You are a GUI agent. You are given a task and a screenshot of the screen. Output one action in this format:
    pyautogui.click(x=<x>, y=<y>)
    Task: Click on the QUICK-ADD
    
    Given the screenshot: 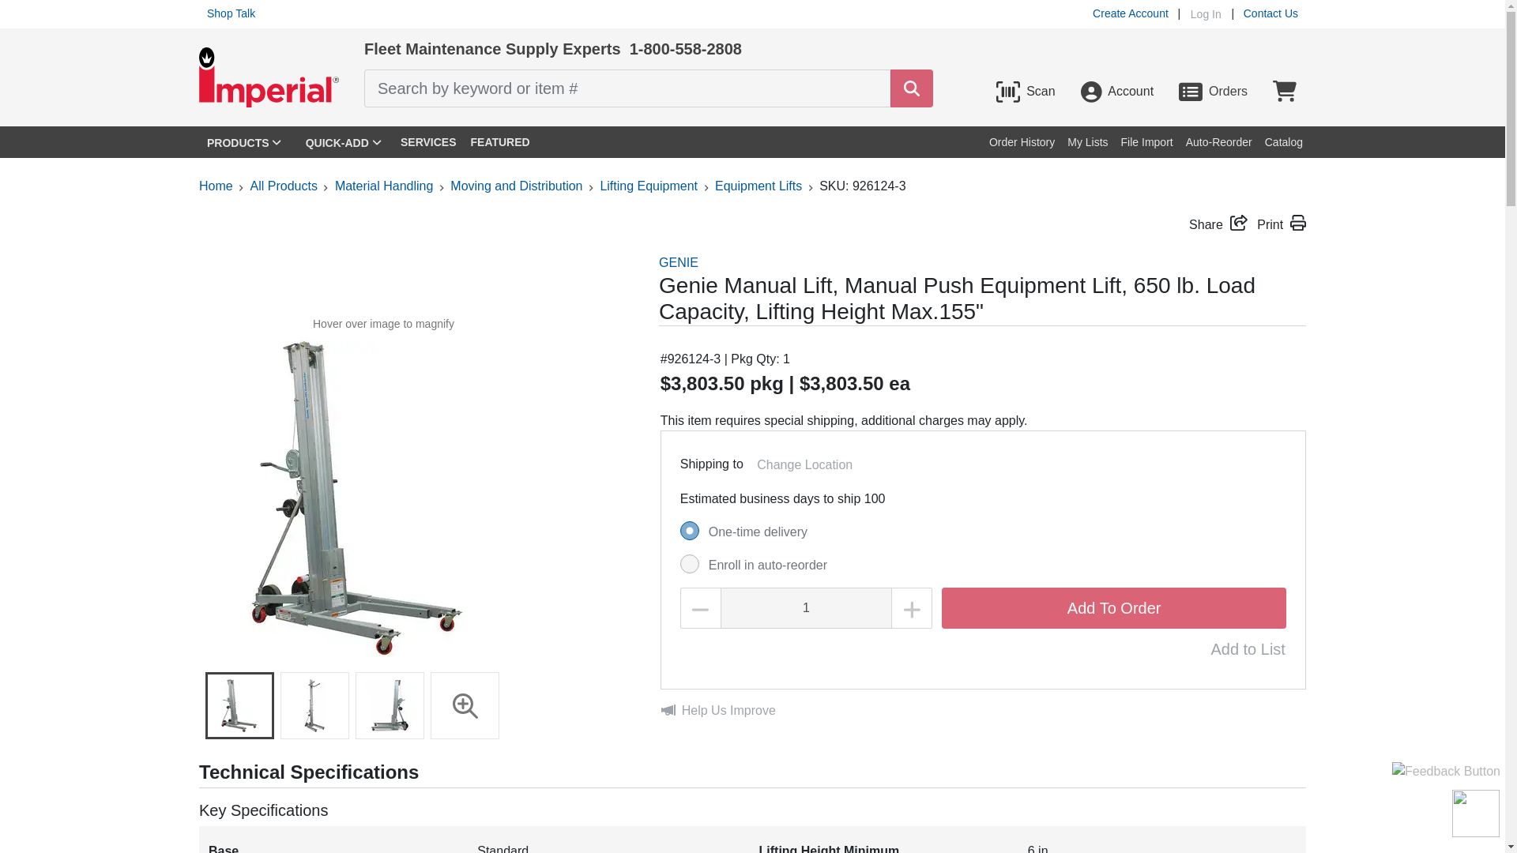 What is the action you would take?
    pyautogui.click(x=343, y=142)
    